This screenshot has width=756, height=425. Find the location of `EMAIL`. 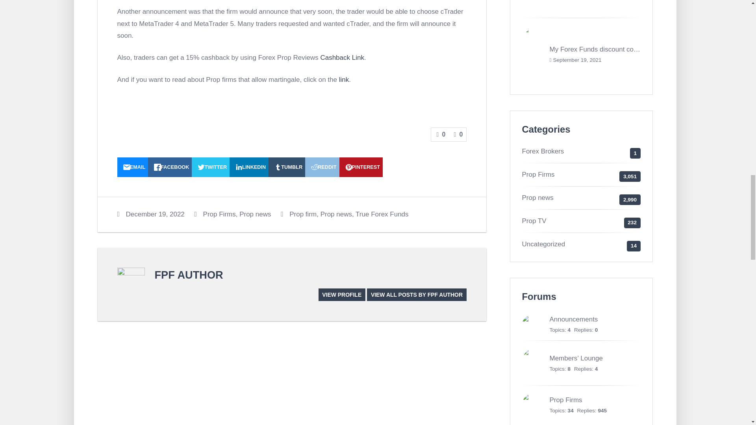

EMAIL is located at coordinates (132, 167).